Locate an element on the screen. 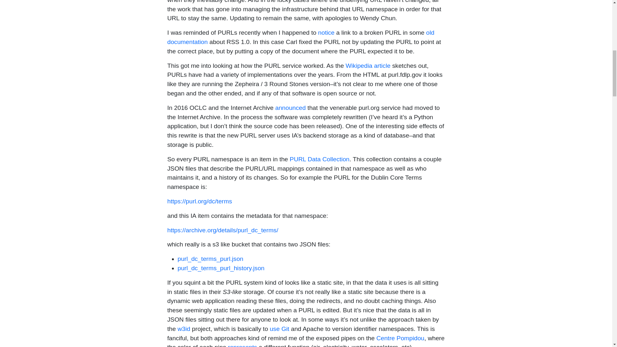  announced is located at coordinates (290, 108).